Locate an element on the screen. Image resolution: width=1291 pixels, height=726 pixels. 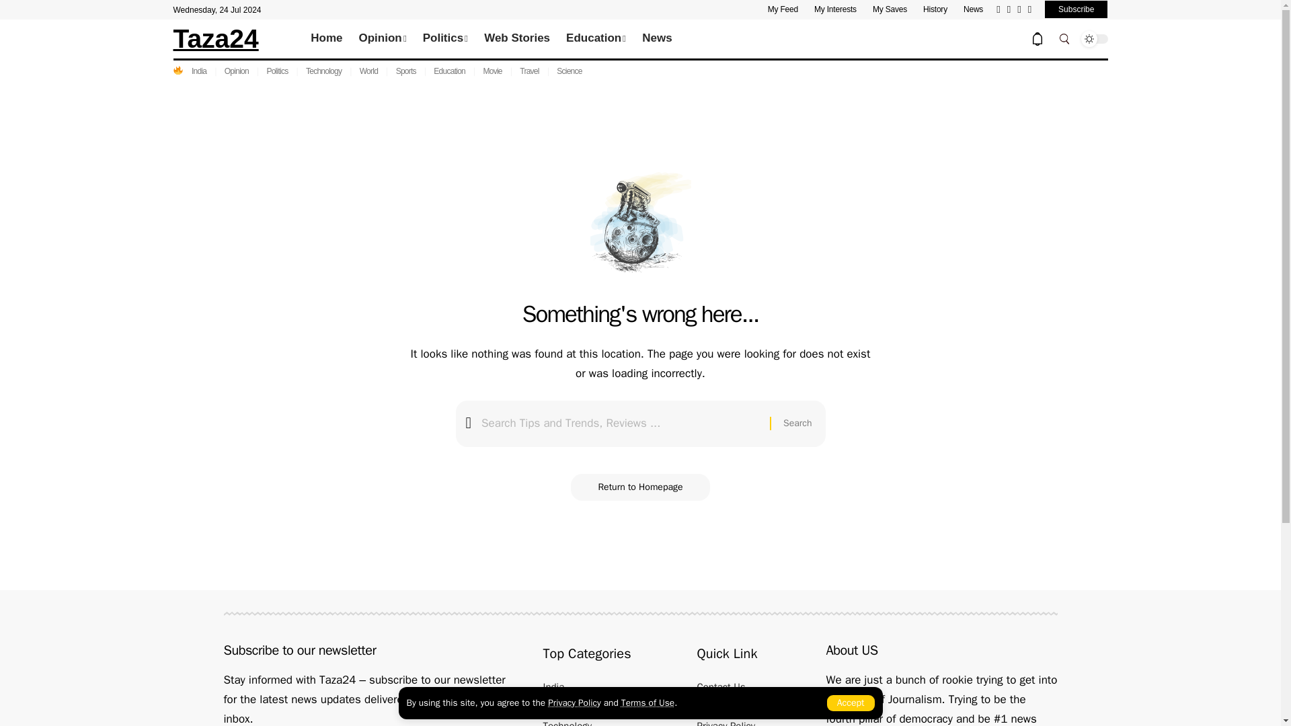
My Saves is located at coordinates (890, 9).